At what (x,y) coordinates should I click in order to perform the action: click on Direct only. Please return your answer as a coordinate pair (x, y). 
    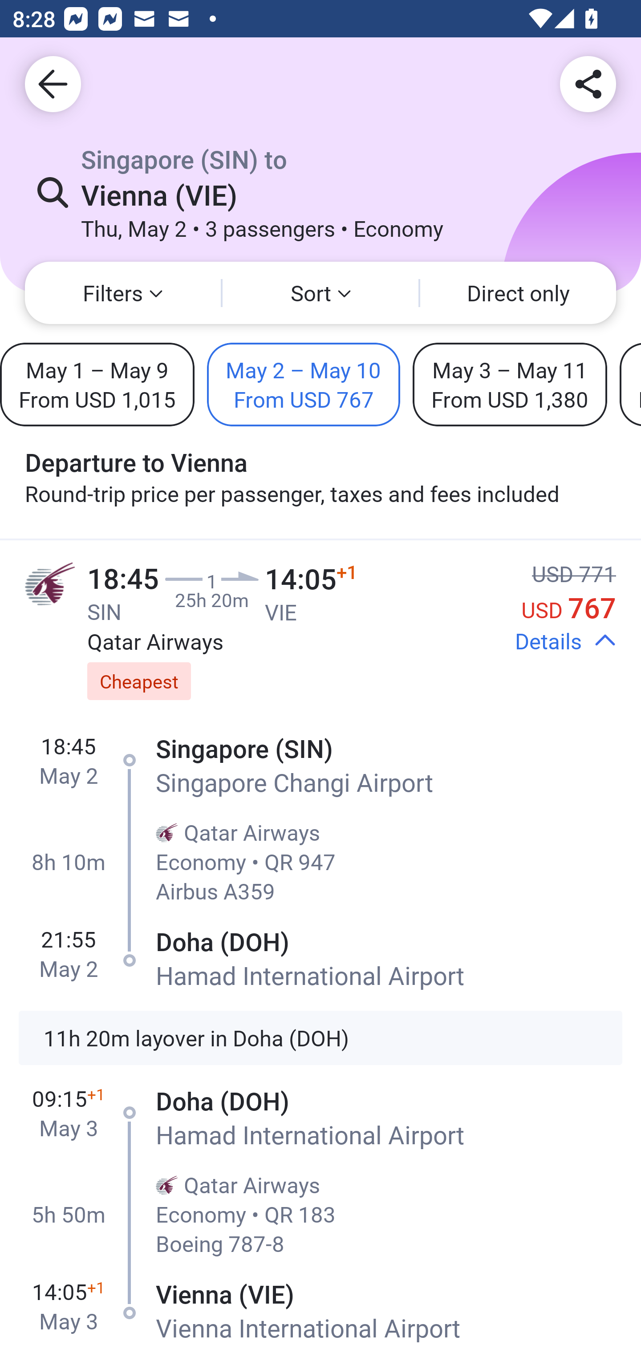
    Looking at the image, I should click on (518, 293).